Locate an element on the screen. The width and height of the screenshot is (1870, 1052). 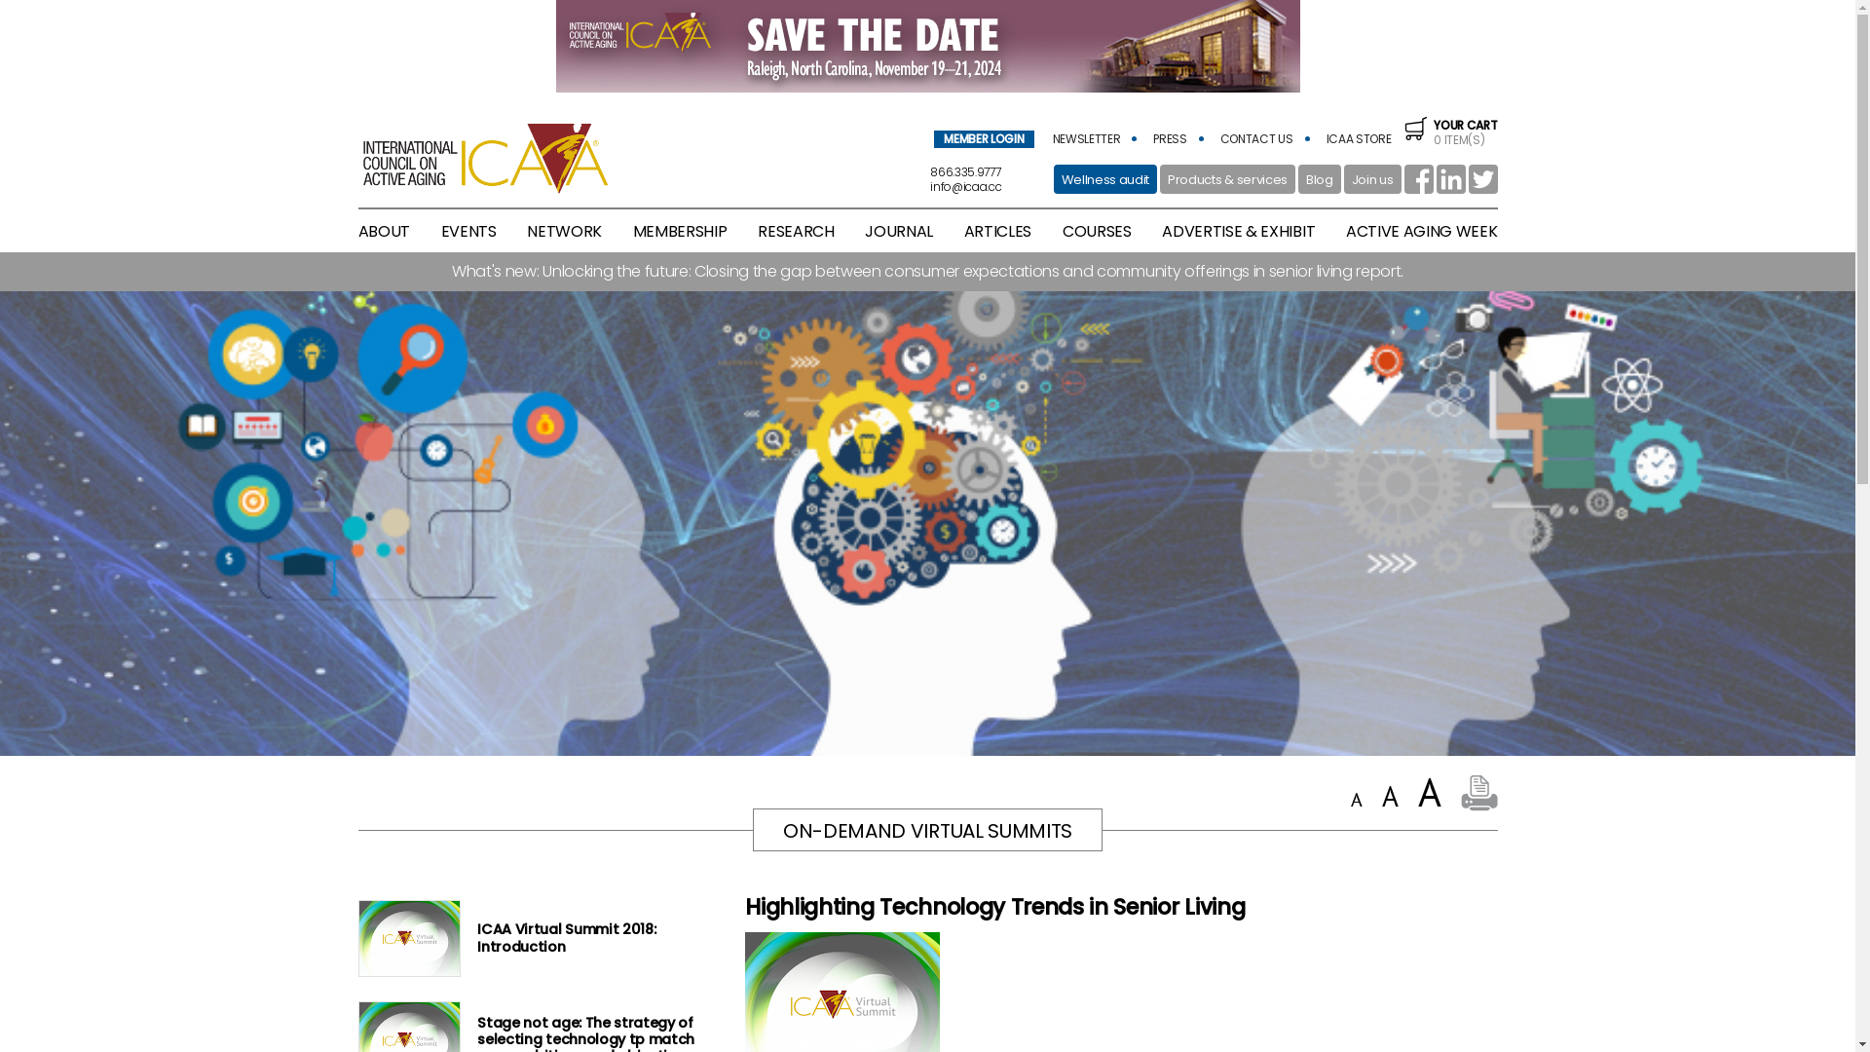
ICAA Virtual Summit 2018: Introduction is located at coordinates (530, 939).